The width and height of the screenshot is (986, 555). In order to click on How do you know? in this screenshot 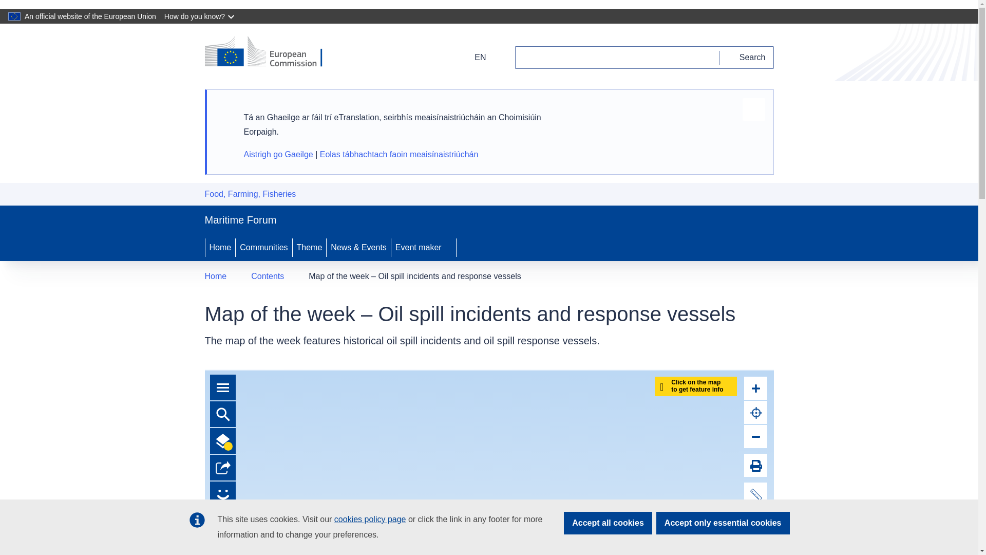, I will do `click(200, 16)`.